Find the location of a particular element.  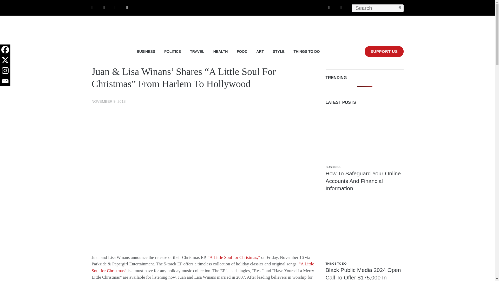

Instagram is located at coordinates (5, 70).